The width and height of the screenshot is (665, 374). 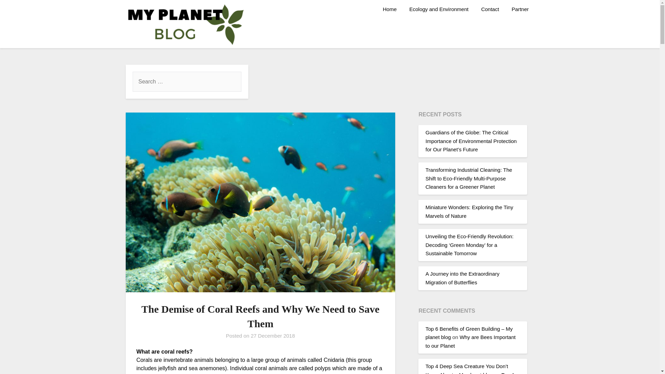 What do you see at coordinates (520, 9) in the screenshot?
I see `Partner` at bounding box center [520, 9].